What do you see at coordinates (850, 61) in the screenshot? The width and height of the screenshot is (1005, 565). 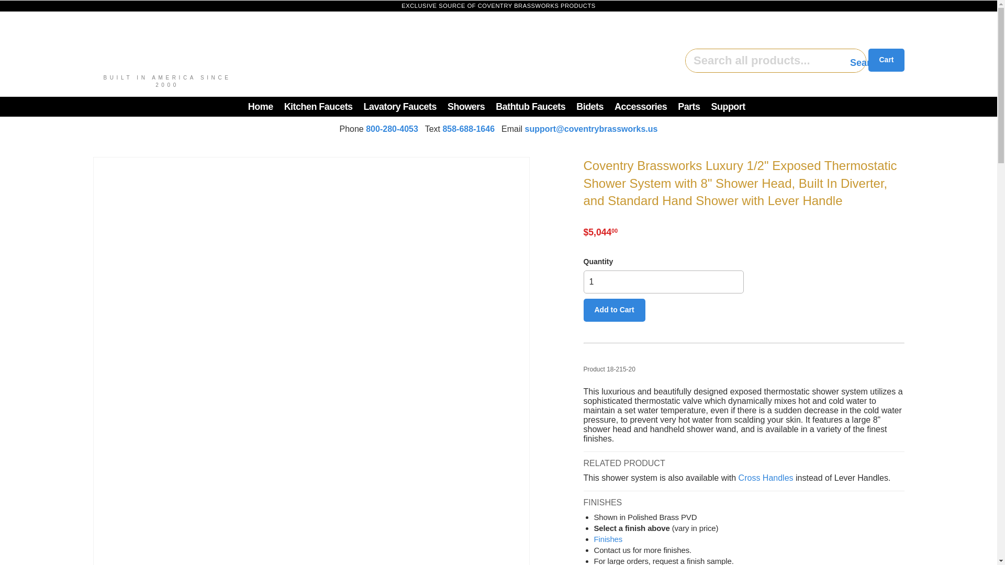 I see `Search` at bounding box center [850, 61].